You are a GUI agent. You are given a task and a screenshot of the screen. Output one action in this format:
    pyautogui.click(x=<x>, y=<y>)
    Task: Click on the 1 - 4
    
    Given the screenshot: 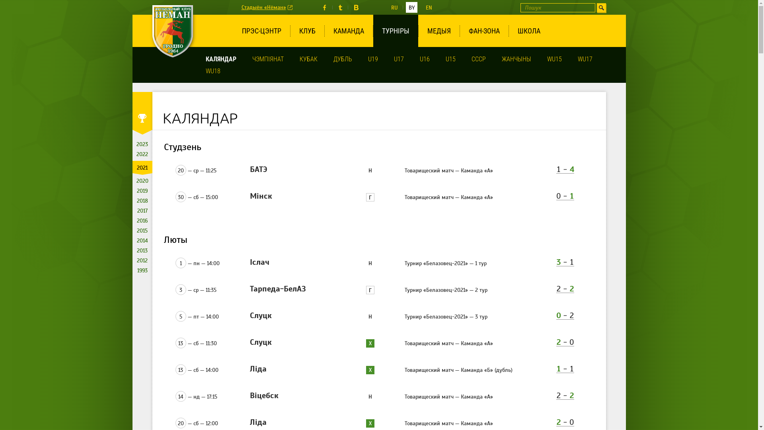 What is the action you would take?
    pyautogui.click(x=565, y=170)
    